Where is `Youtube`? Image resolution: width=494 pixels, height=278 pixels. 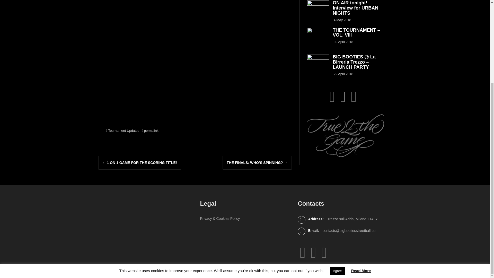 Youtube is located at coordinates (313, 257).